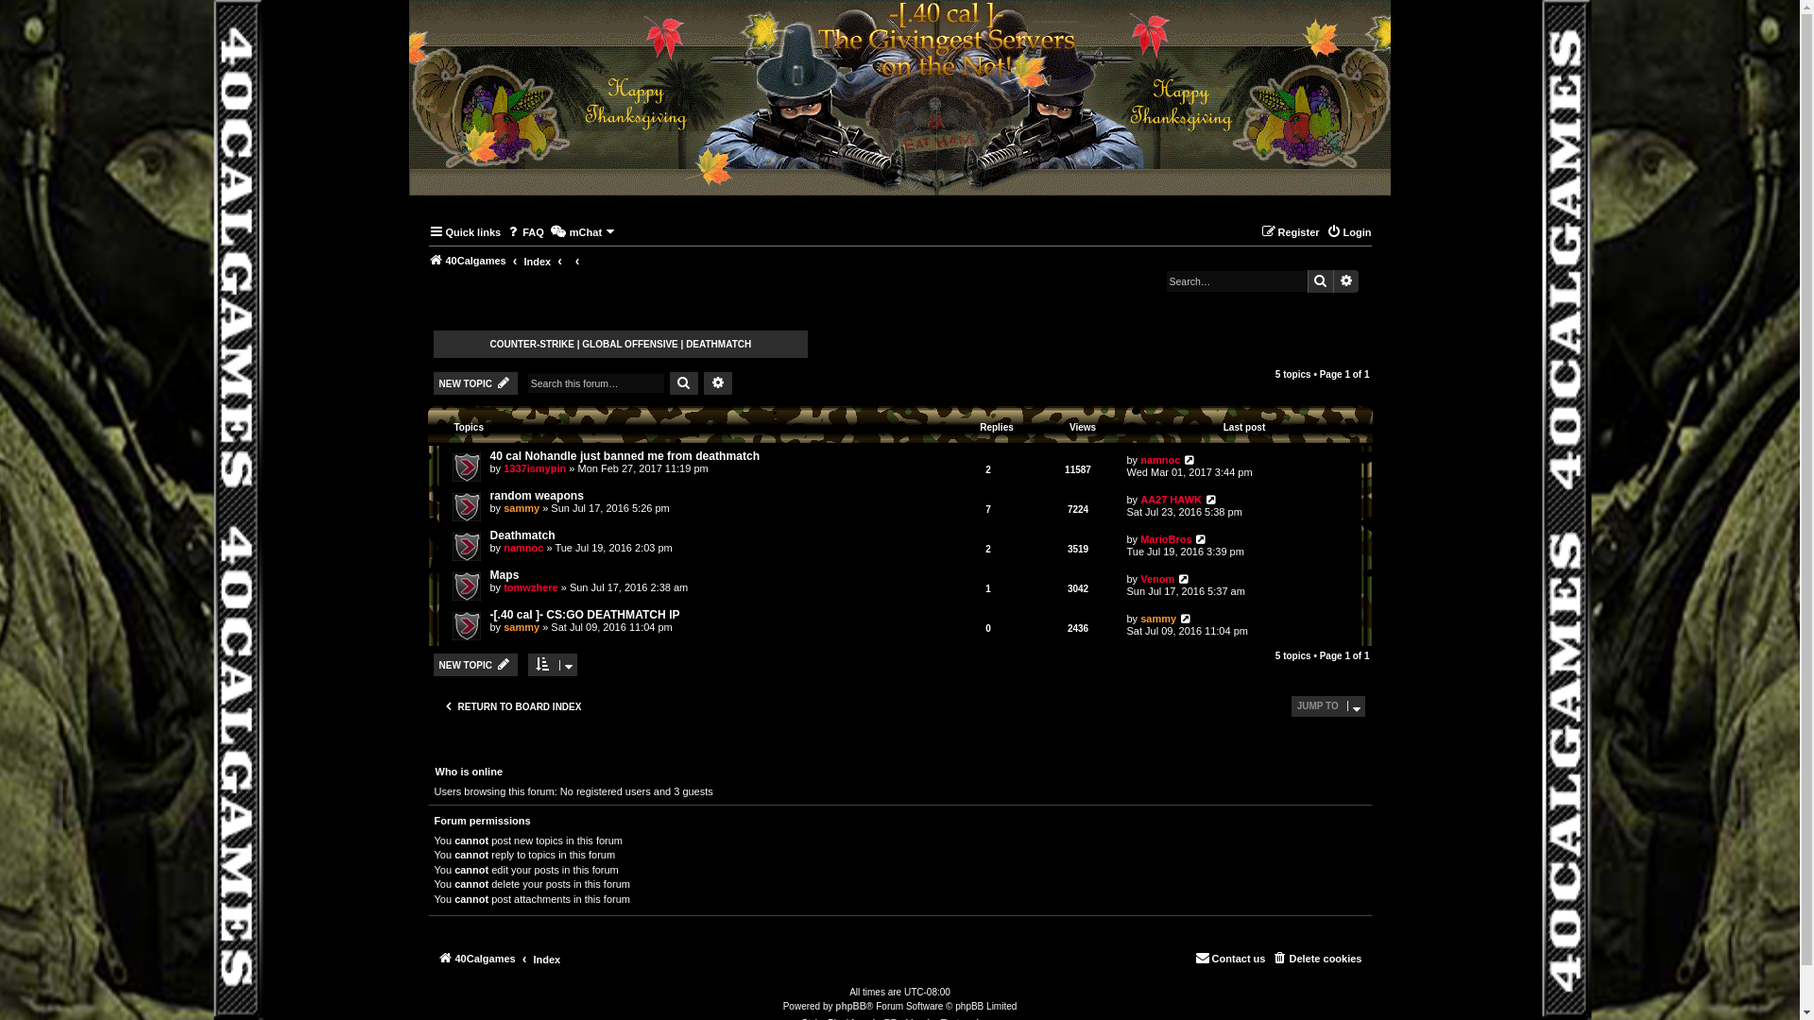  I want to click on sammy, so click(1158, 619).